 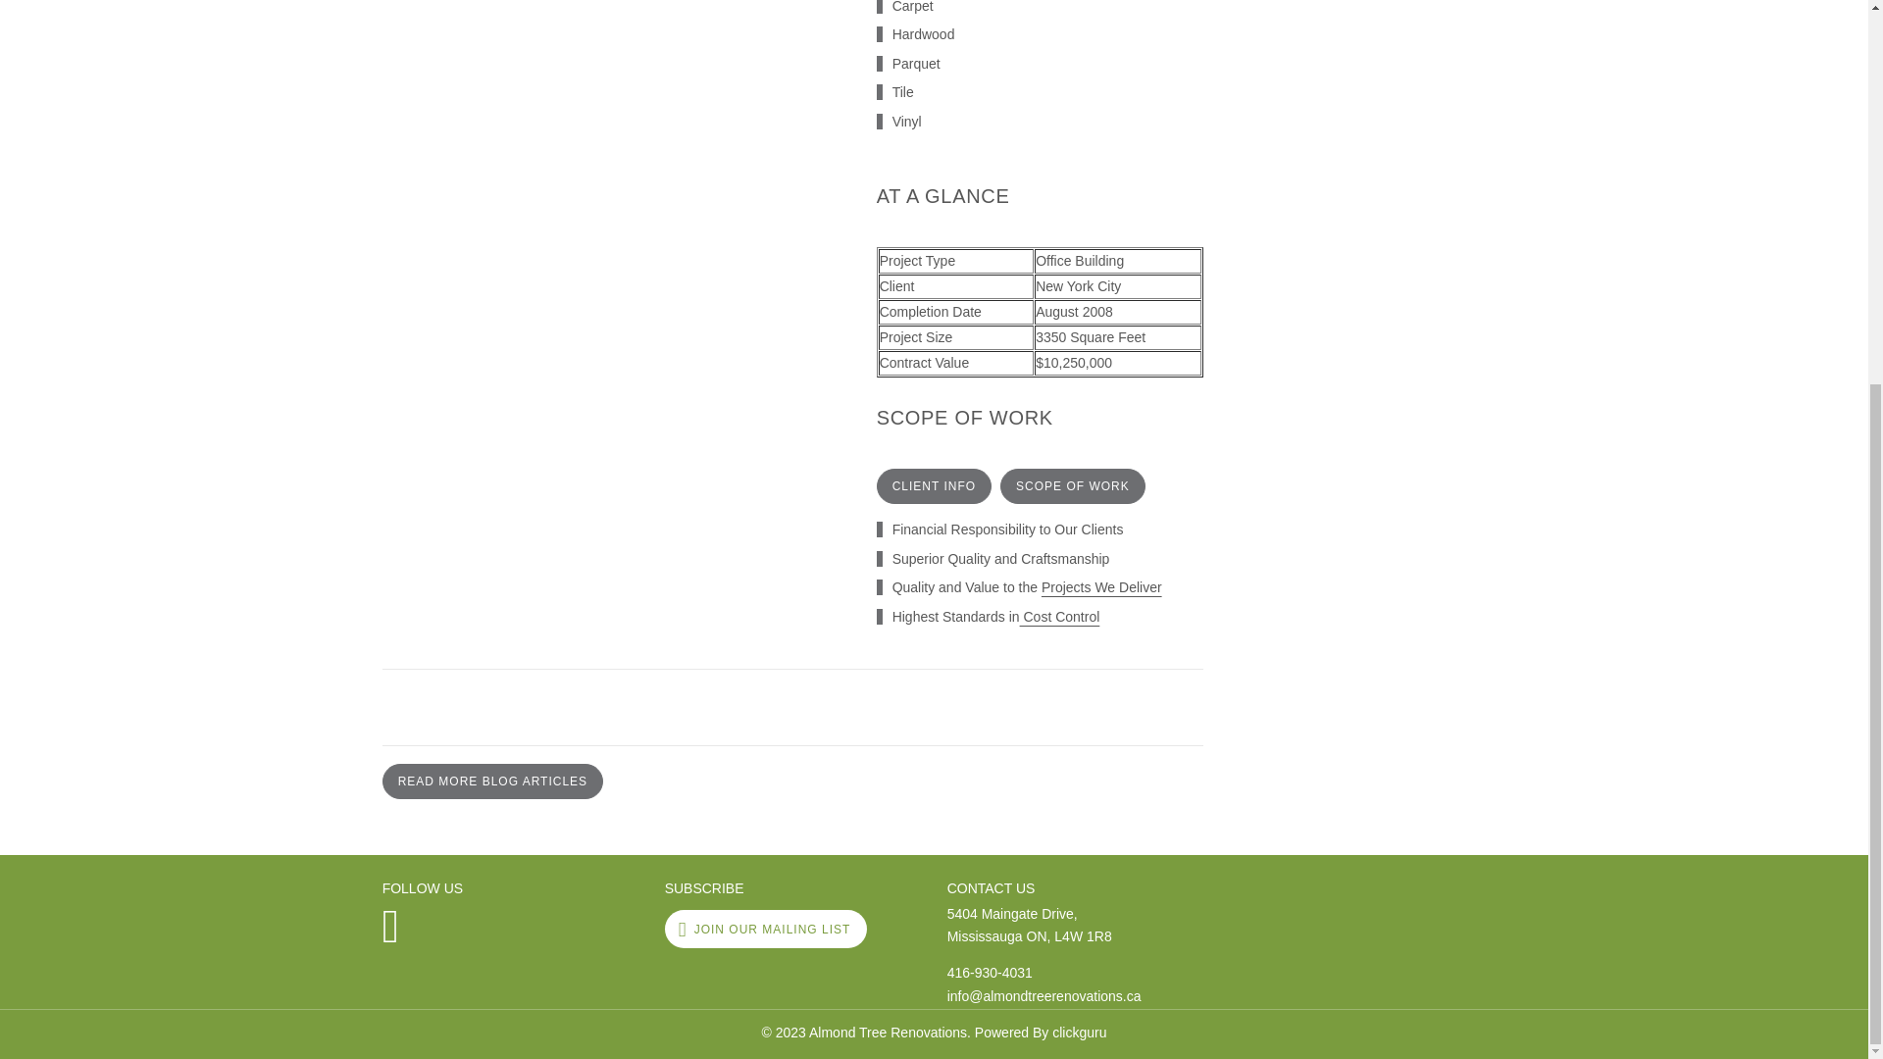 I want to click on 416-930-4031, so click(x=1075, y=933).